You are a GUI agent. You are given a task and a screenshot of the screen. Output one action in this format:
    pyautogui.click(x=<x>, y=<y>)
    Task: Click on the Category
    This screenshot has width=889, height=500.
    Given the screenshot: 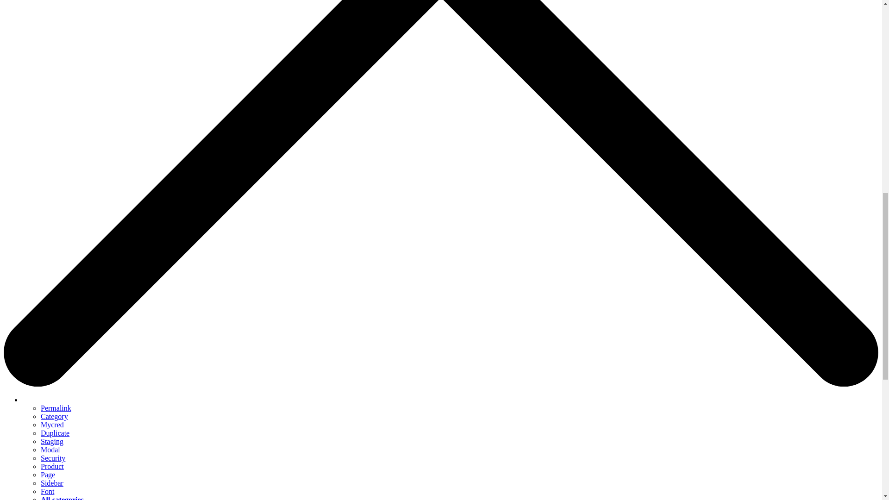 What is the action you would take?
    pyautogui.click(x=55, y=417)
    